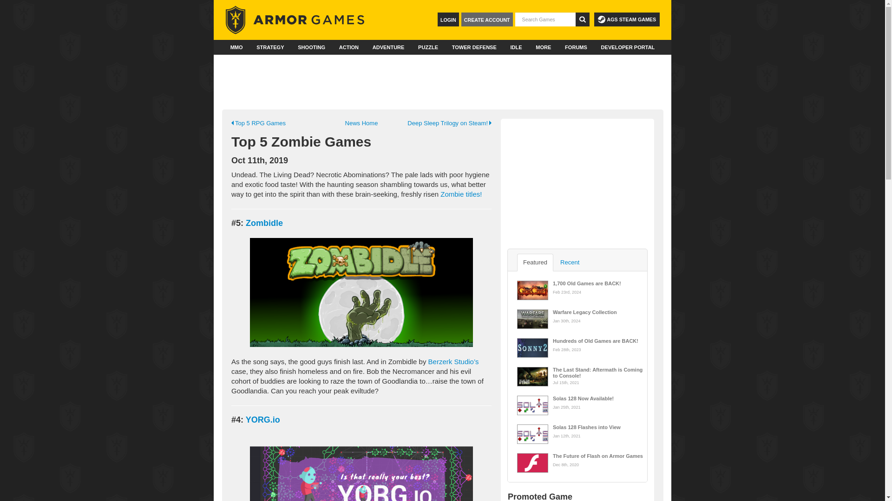 This screenshot has height=501, width=892. I want to click on DEVELOPER PORTAL, so click(628, 47).